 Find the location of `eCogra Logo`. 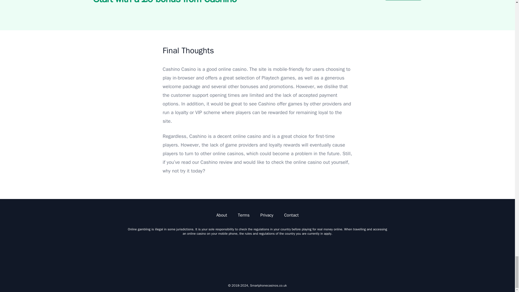

eCogra Logo is located at coordinates (358, 257).